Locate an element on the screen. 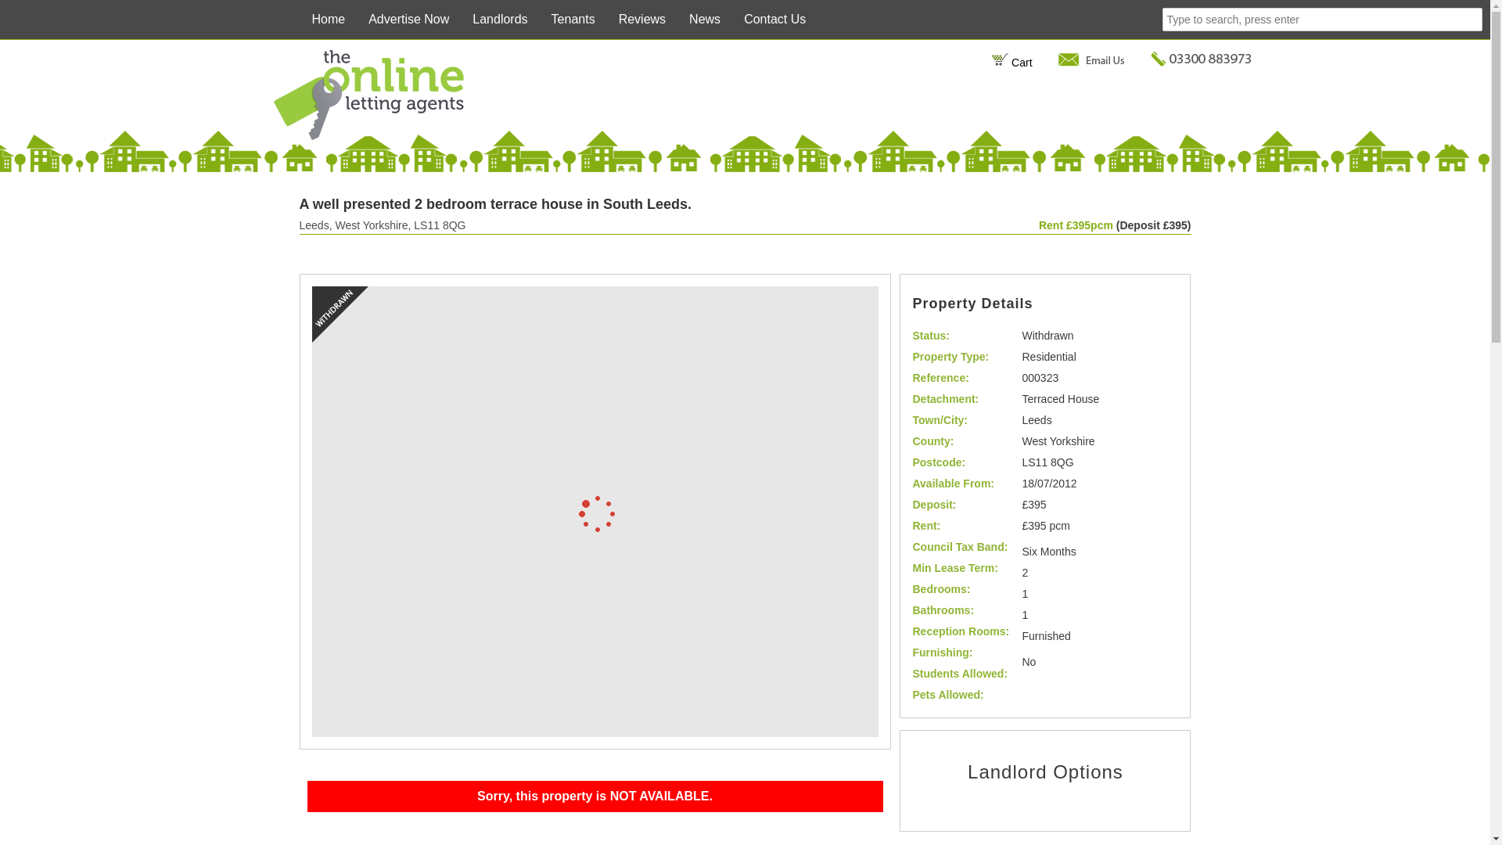  News is located at coordinates (704, 19).